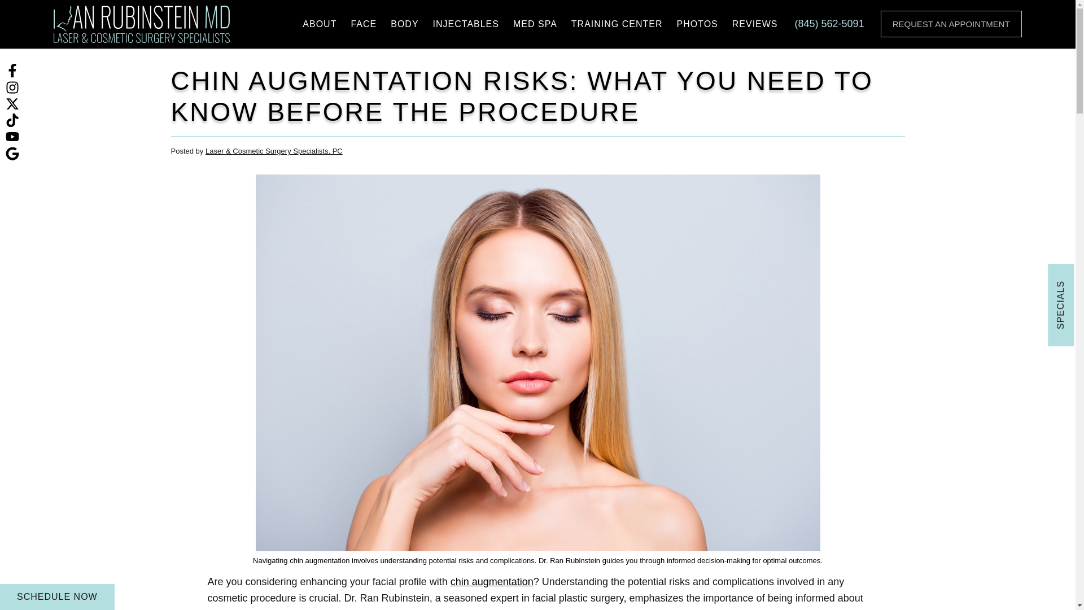 The width and height of the screenshot is (1084, 610). I want to click on Facebook, so click(12, 70).